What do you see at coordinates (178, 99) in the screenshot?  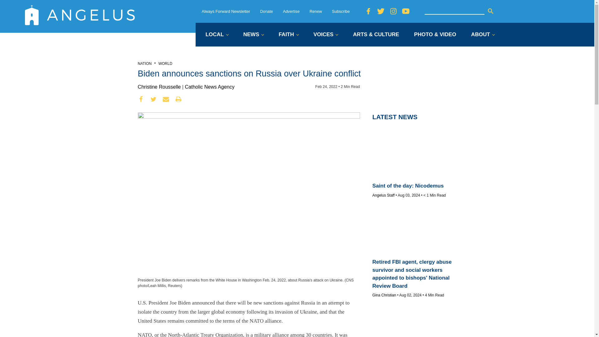 I see `print` at bounding box center [178, 99].